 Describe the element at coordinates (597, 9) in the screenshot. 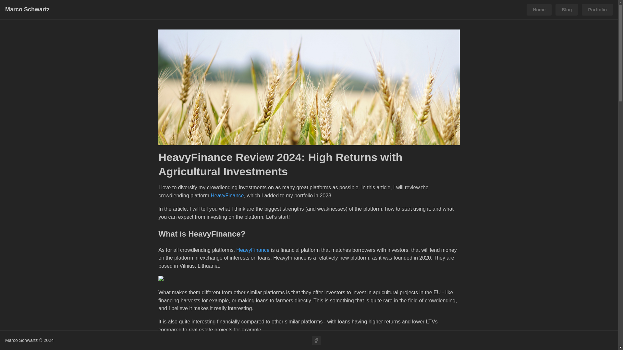

I see `Portfolio` at that location.